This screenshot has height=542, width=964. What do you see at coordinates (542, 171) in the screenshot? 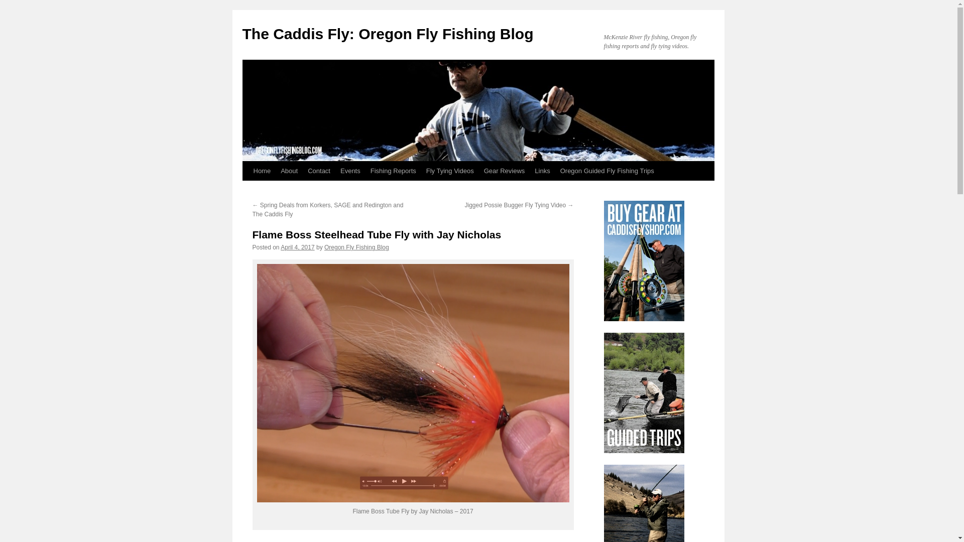
I see `Links` at bounding box center [542, 171].